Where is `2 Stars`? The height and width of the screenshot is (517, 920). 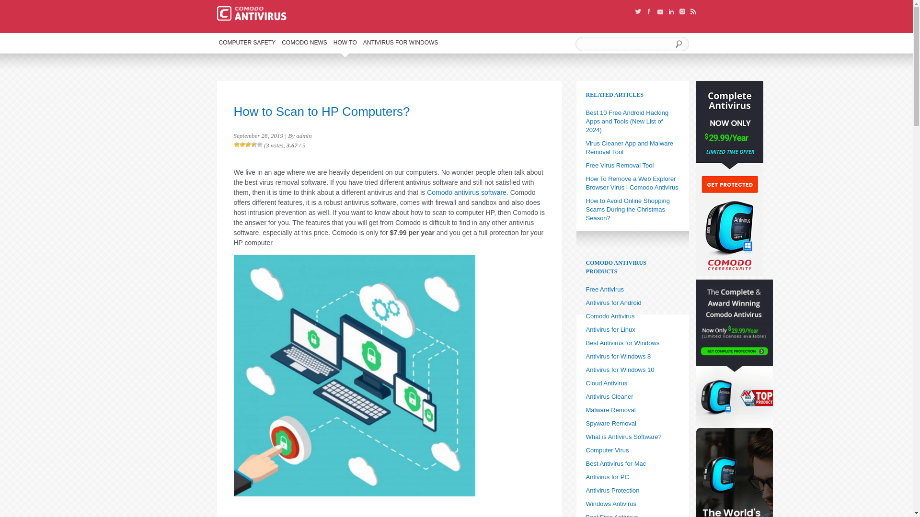 2 Stars is located at coordinates (242, 144).